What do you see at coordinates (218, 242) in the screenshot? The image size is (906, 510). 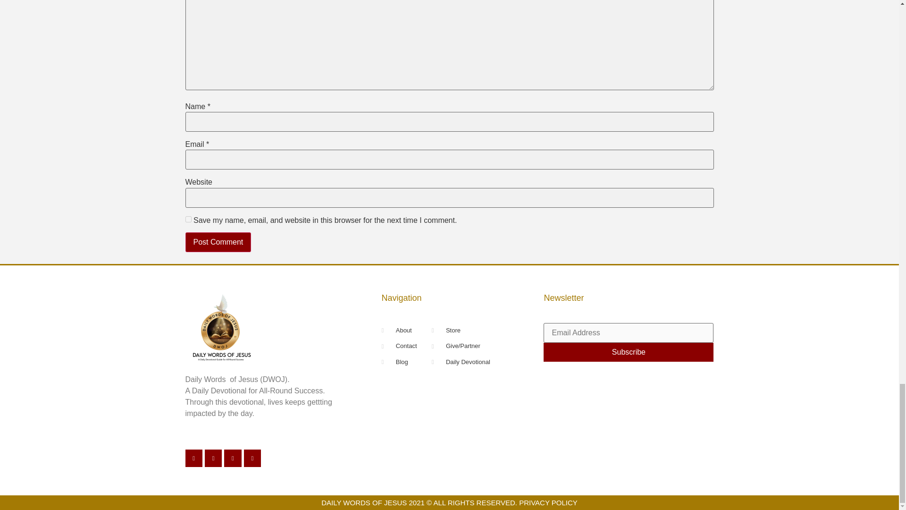 I see `Post Comment` at bounding box center [218, 242].